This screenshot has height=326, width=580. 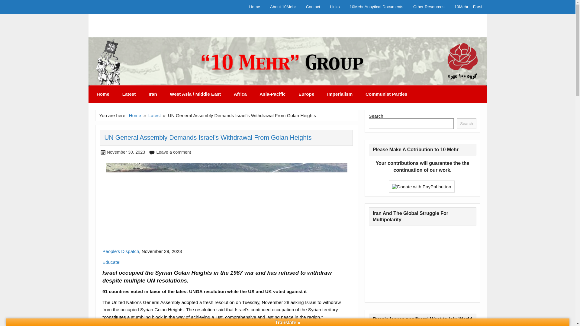 What do you see at coordinates (135, 115) in the screenshot?
I see `Home` at bounding box center [135, 115].